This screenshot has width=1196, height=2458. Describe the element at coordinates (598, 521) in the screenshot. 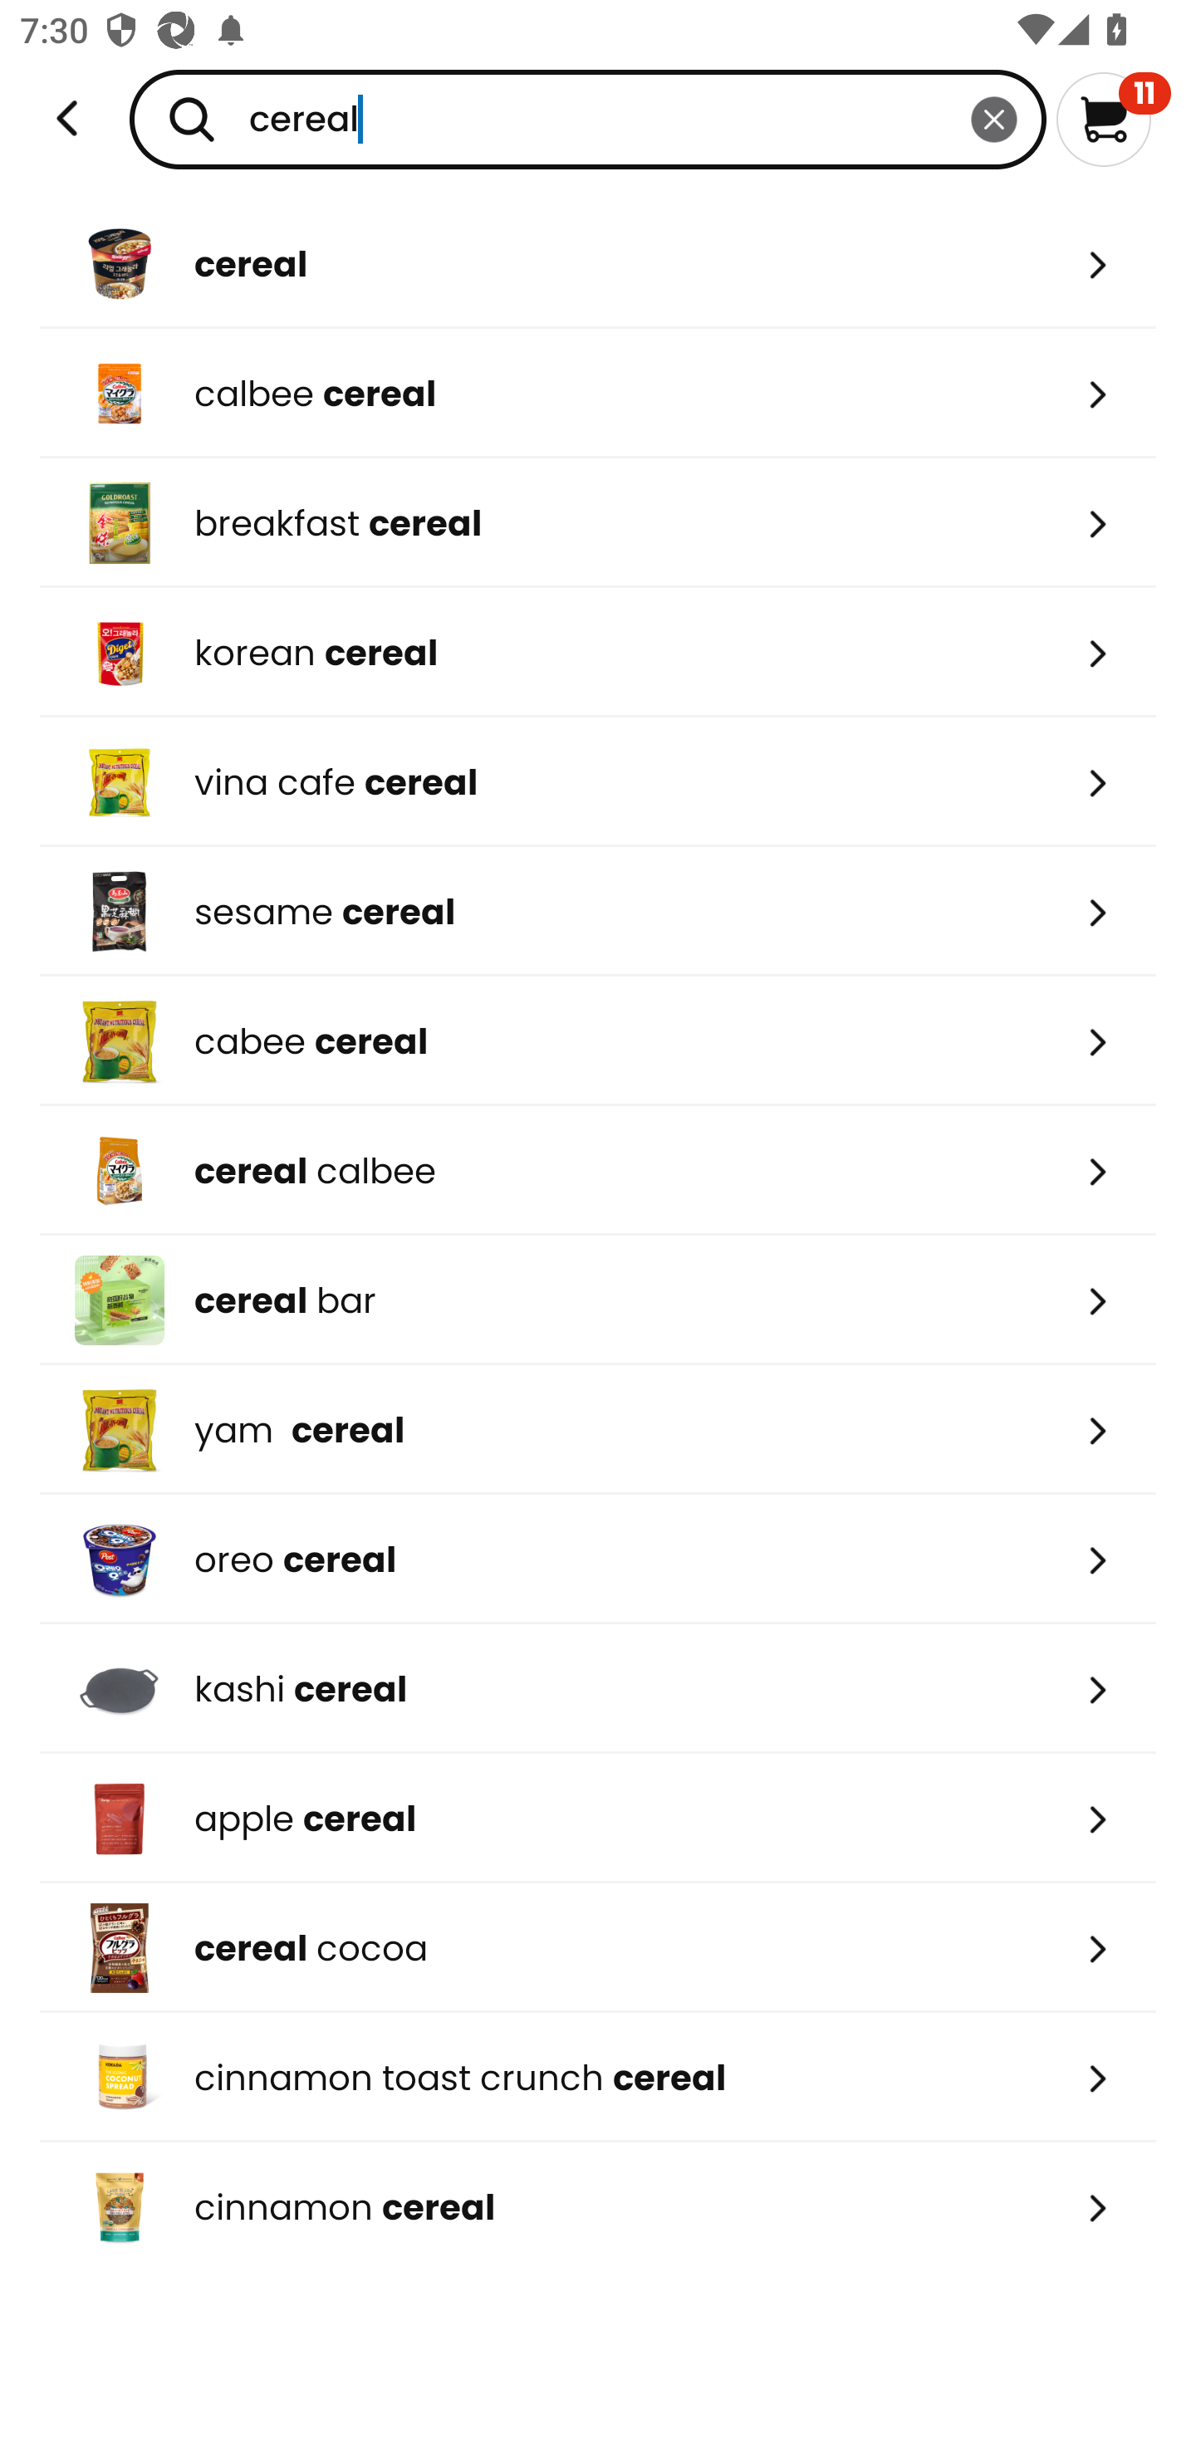

I see `breakfast cereal` at that location.